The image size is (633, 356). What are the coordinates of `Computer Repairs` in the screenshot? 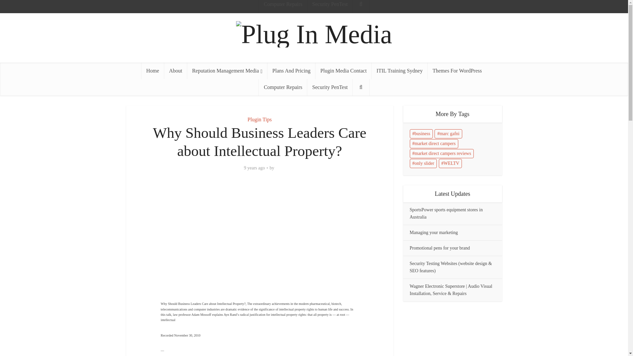 It's located at (283, 6).